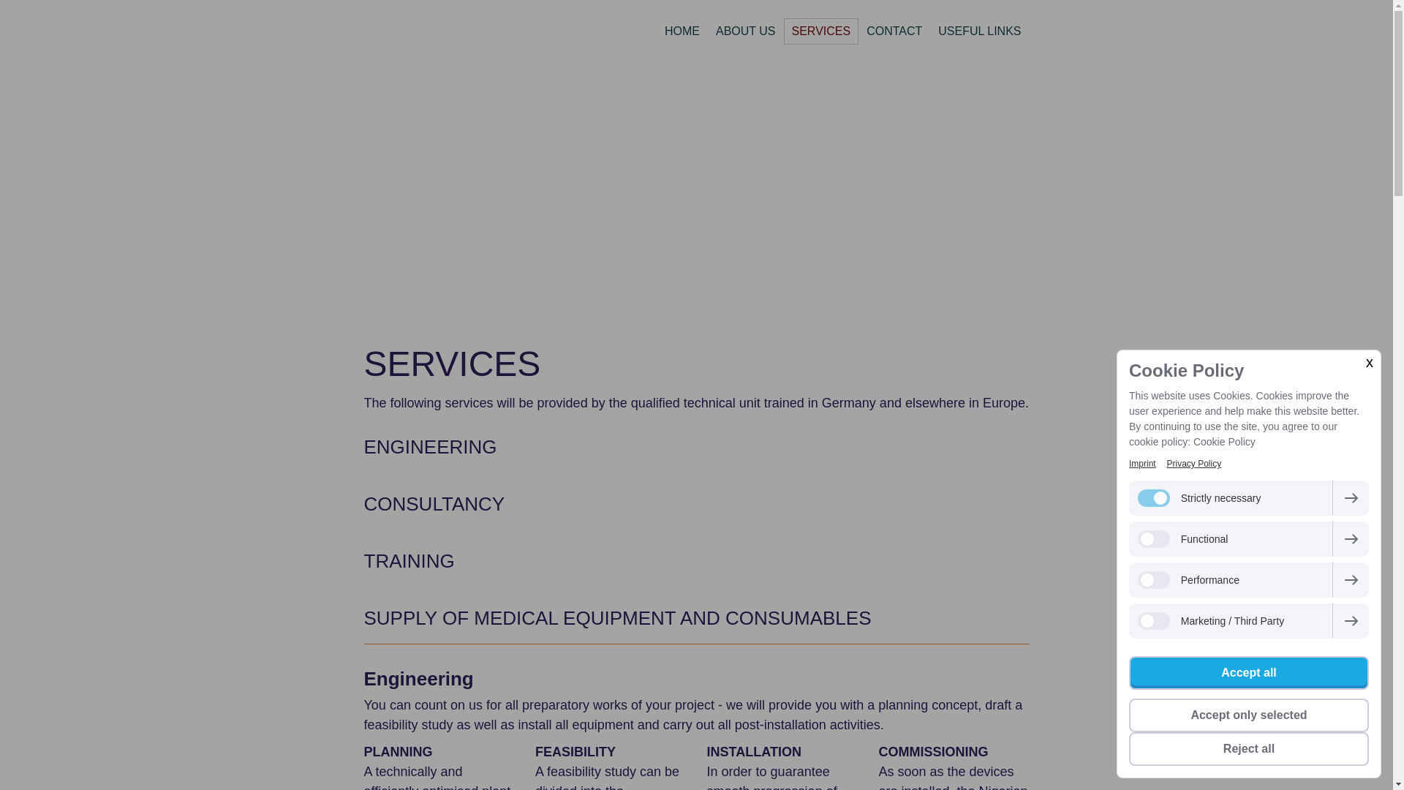  I want to click on Accept only selected, so click(1249, 715).